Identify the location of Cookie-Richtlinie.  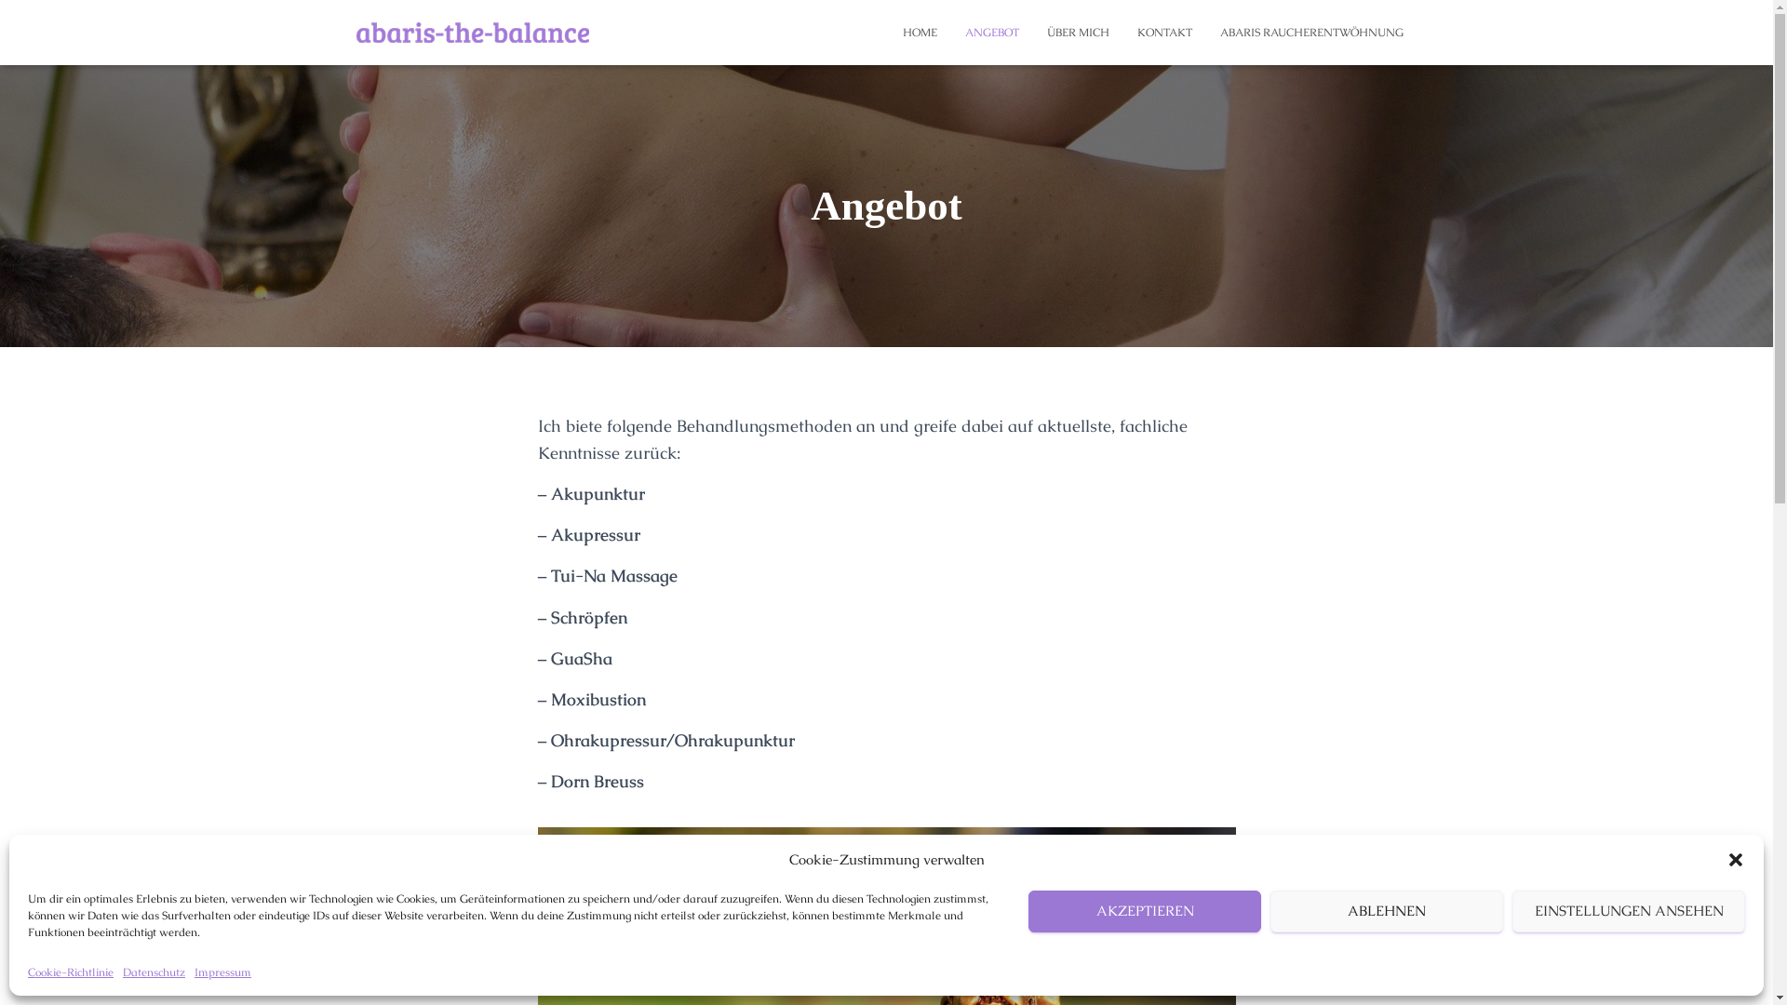
(71, 973).